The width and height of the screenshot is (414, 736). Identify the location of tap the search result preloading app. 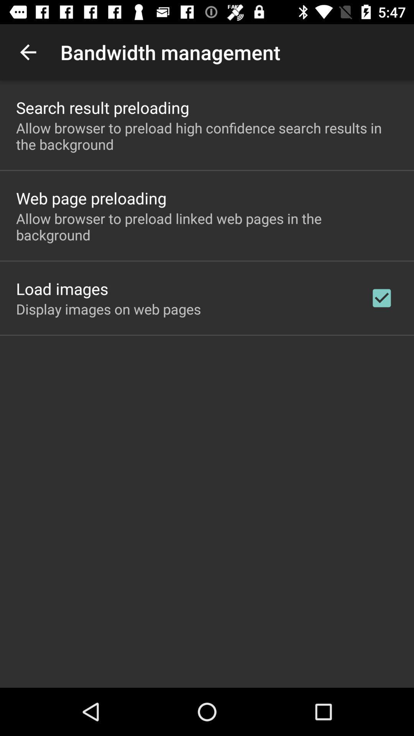
(103, 107).